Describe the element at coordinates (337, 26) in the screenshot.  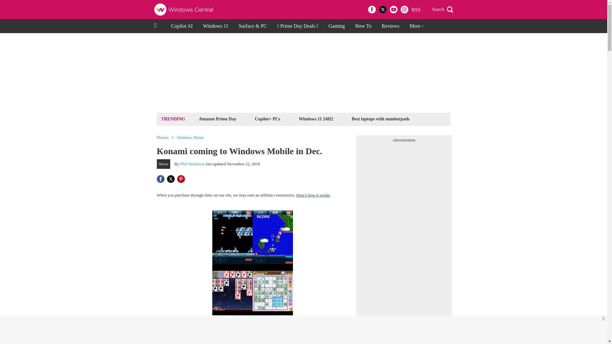
I see `Gaming` at that location.